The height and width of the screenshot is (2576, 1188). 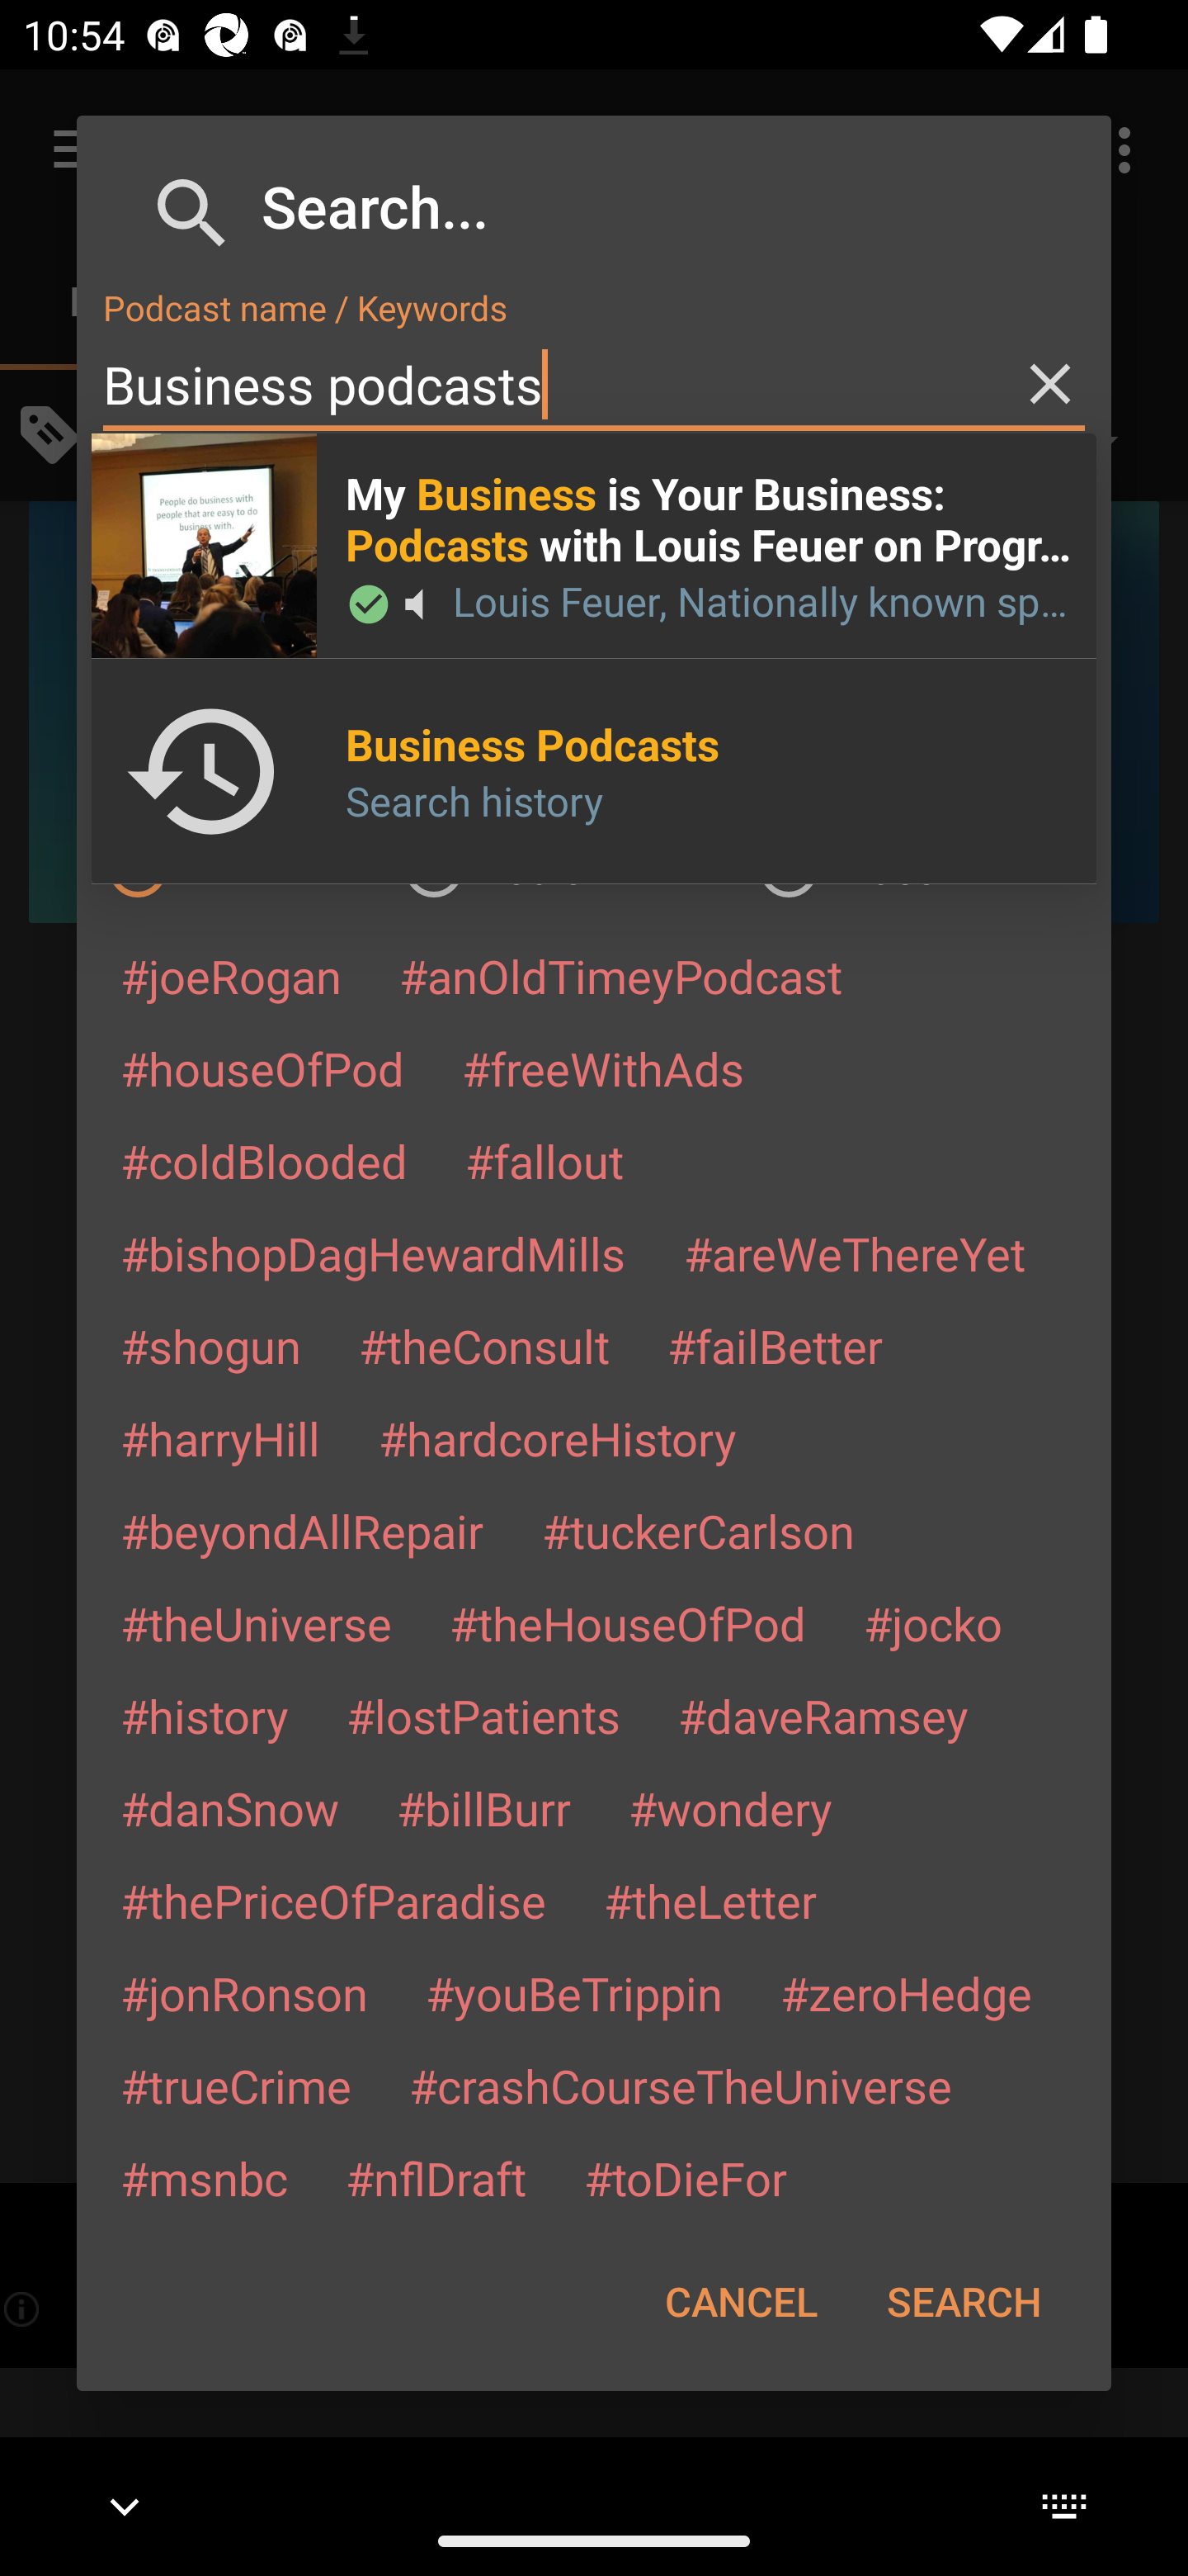 I want to click on #bishopDagHewardMills, so click(x=373, y=1252).